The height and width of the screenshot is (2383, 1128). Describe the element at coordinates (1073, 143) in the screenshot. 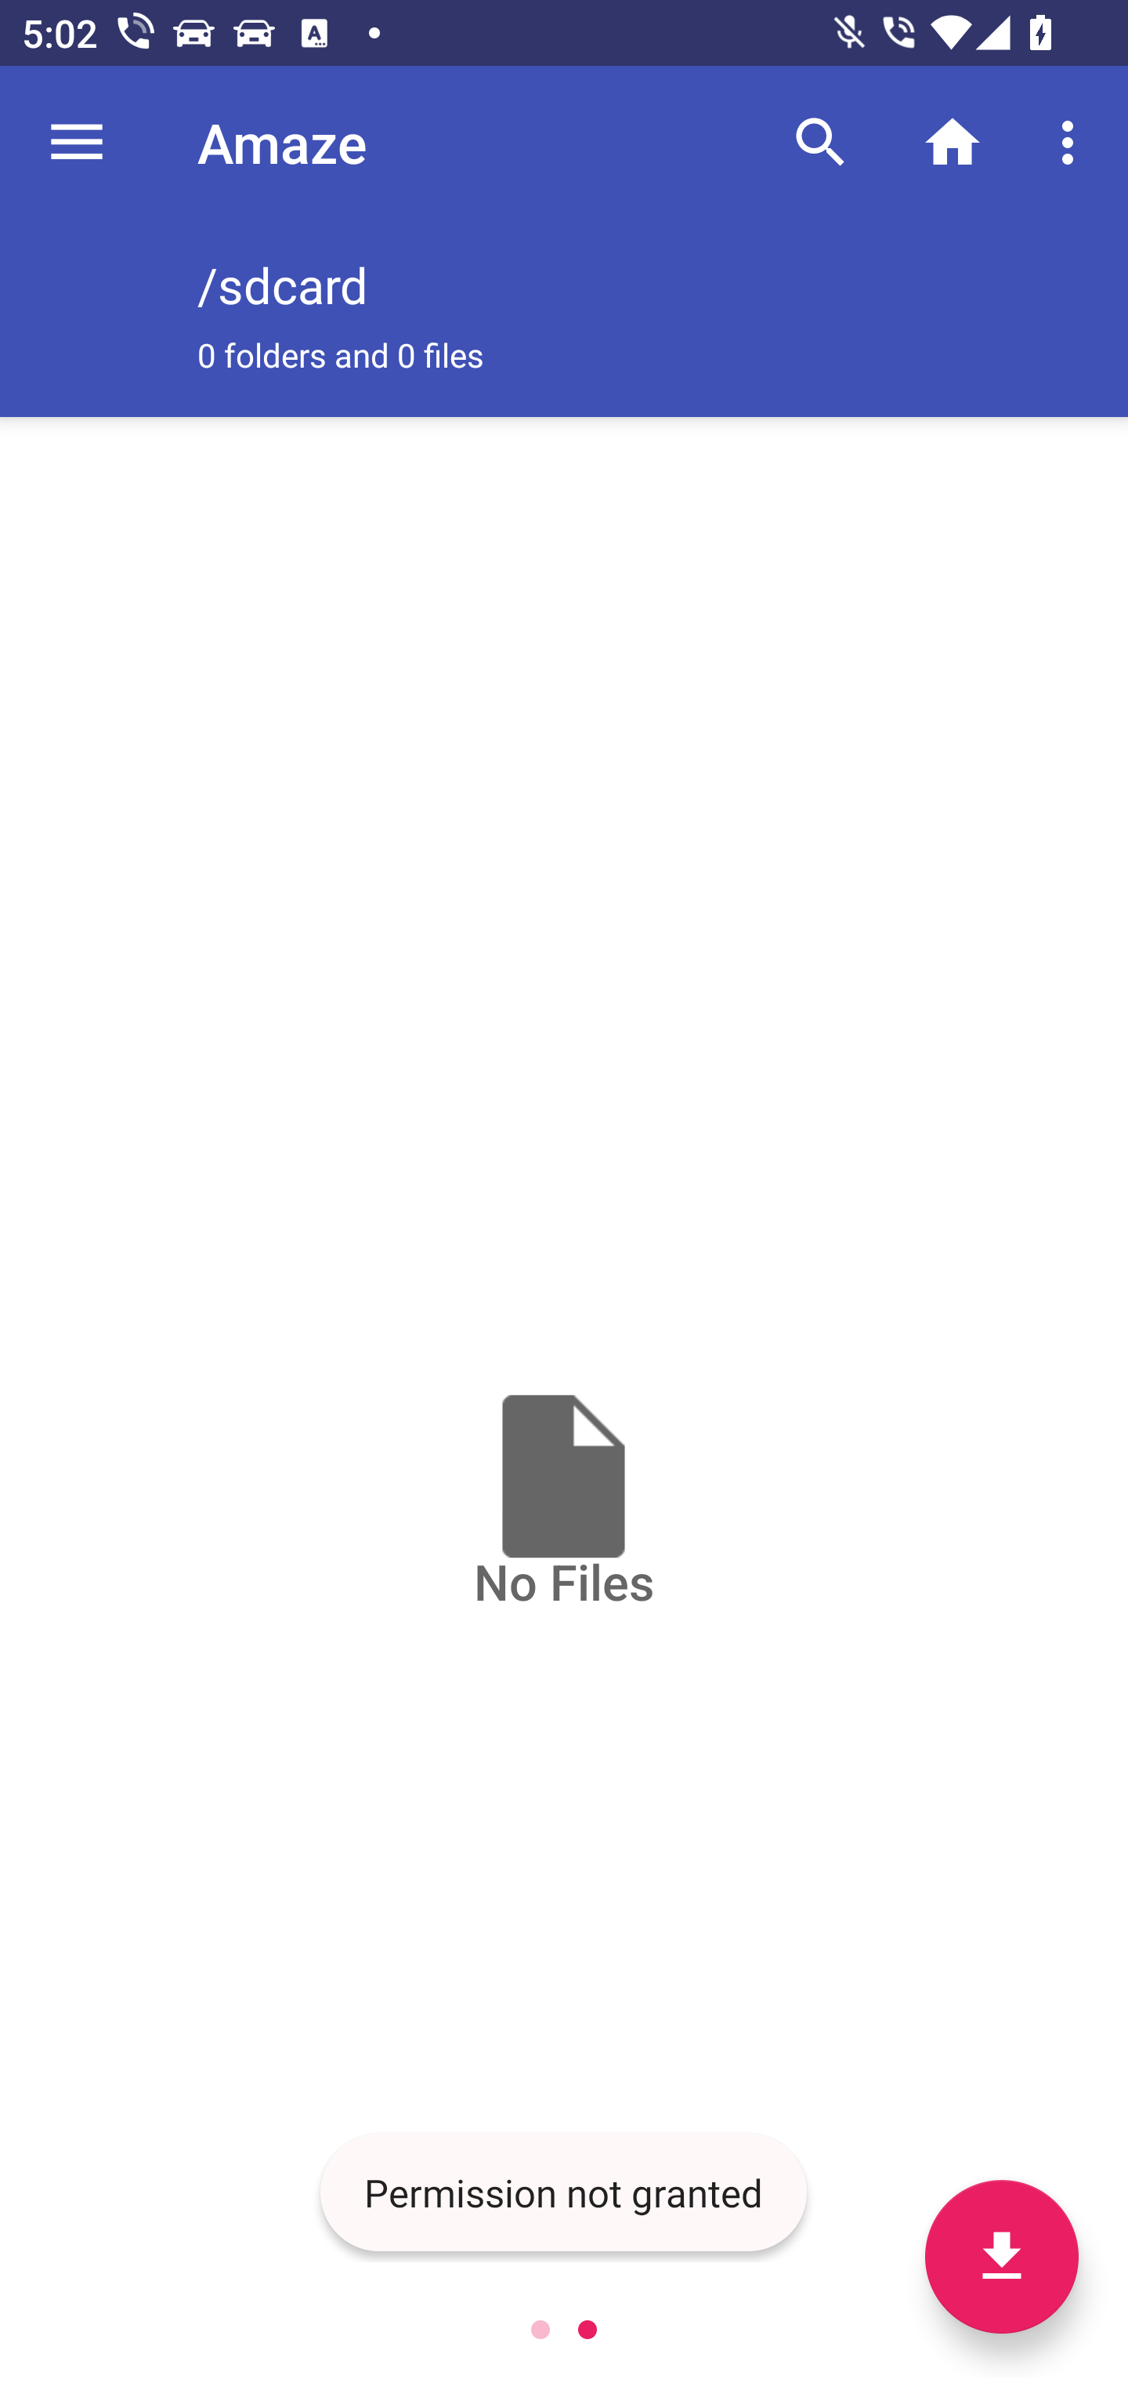

I see `More options` at that location.